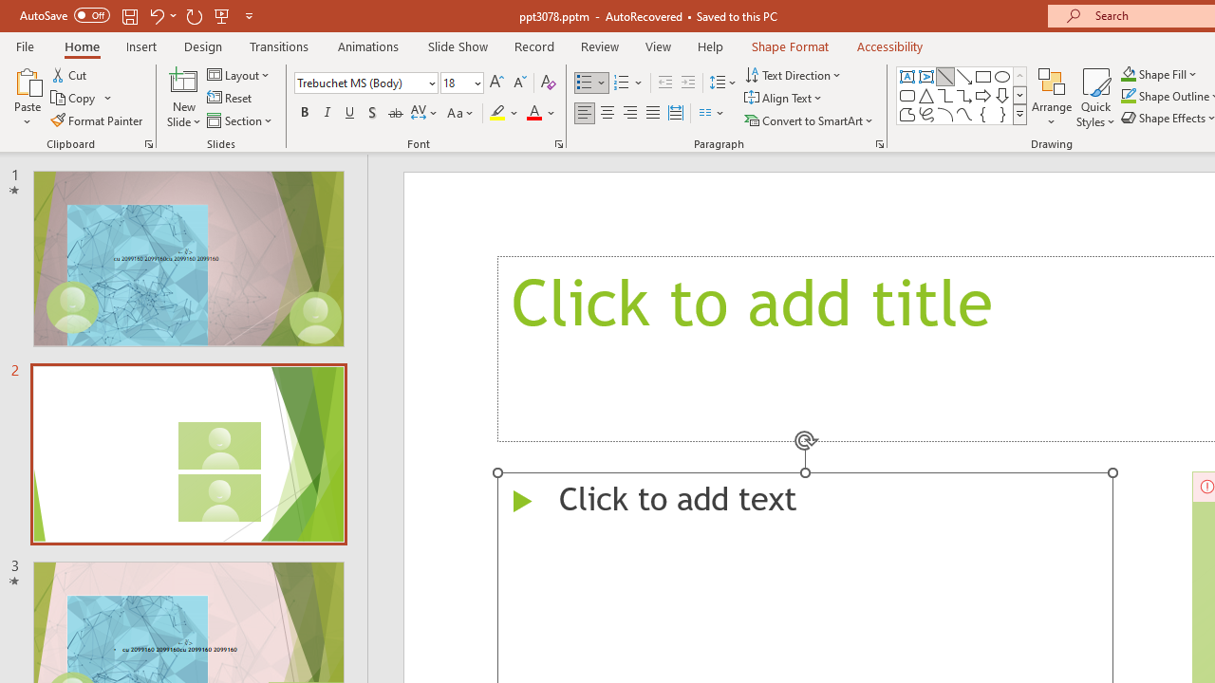  What do you see at coordinates (1159, 74) in the screenshot?
I see `Shape Fill` at bounding box center [1159, 74].